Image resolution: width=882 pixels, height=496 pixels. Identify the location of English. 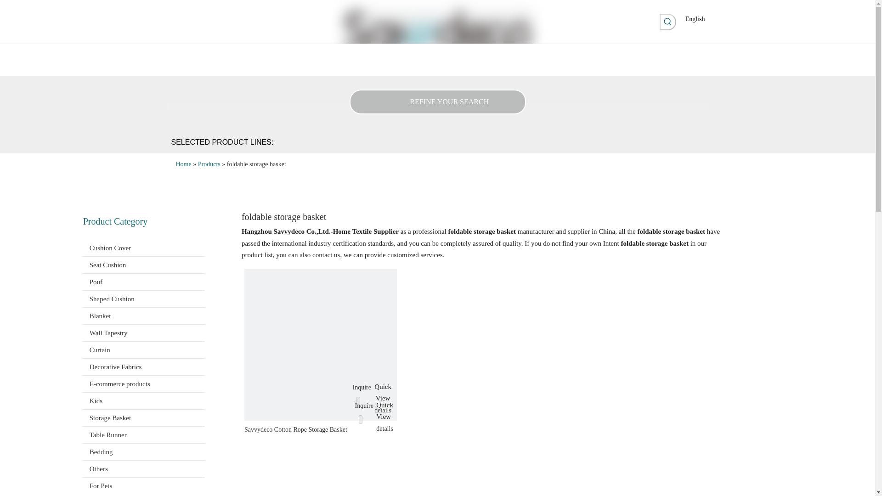
(695, 18).